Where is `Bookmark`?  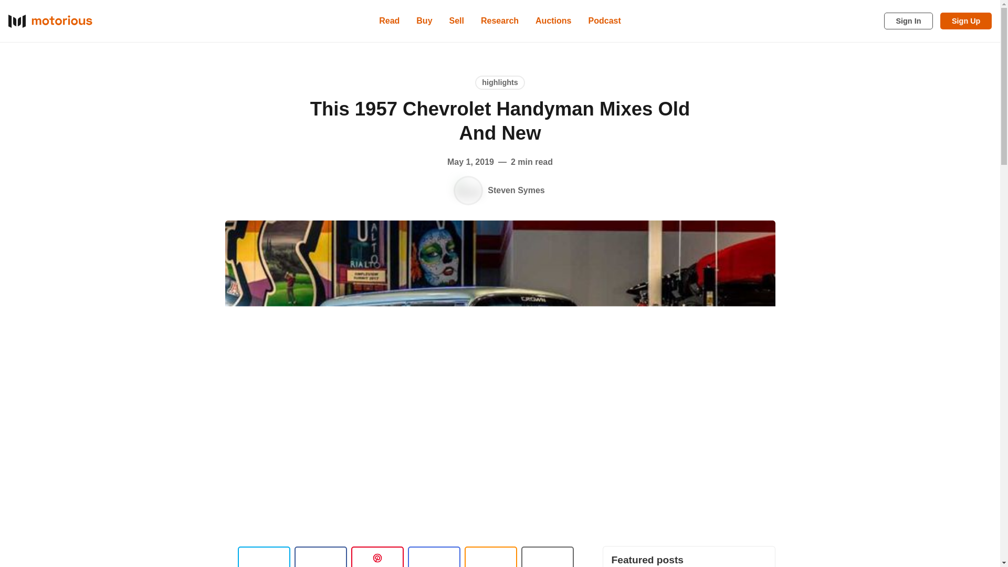
Bookmark is located at coordinates (547, 556).